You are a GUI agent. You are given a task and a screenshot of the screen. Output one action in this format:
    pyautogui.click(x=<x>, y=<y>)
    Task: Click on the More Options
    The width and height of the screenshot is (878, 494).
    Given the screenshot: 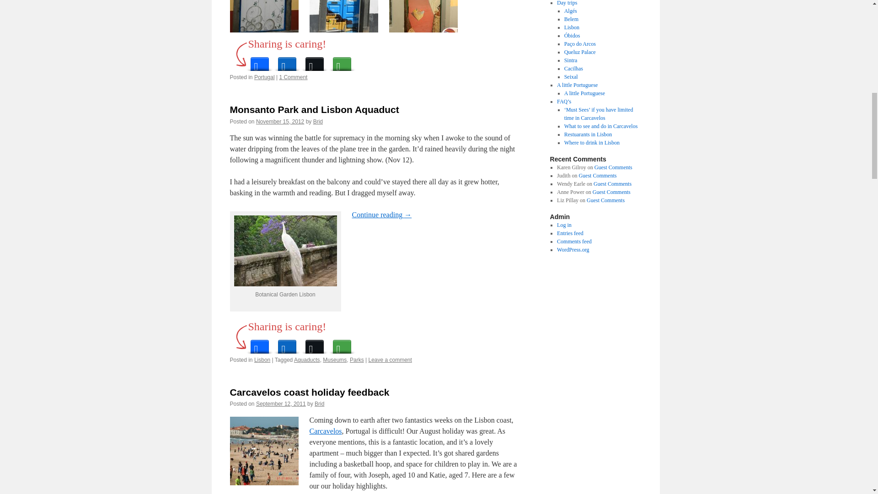 What is the action you would take?
    pyautogui.click(x=342, y=61)
    